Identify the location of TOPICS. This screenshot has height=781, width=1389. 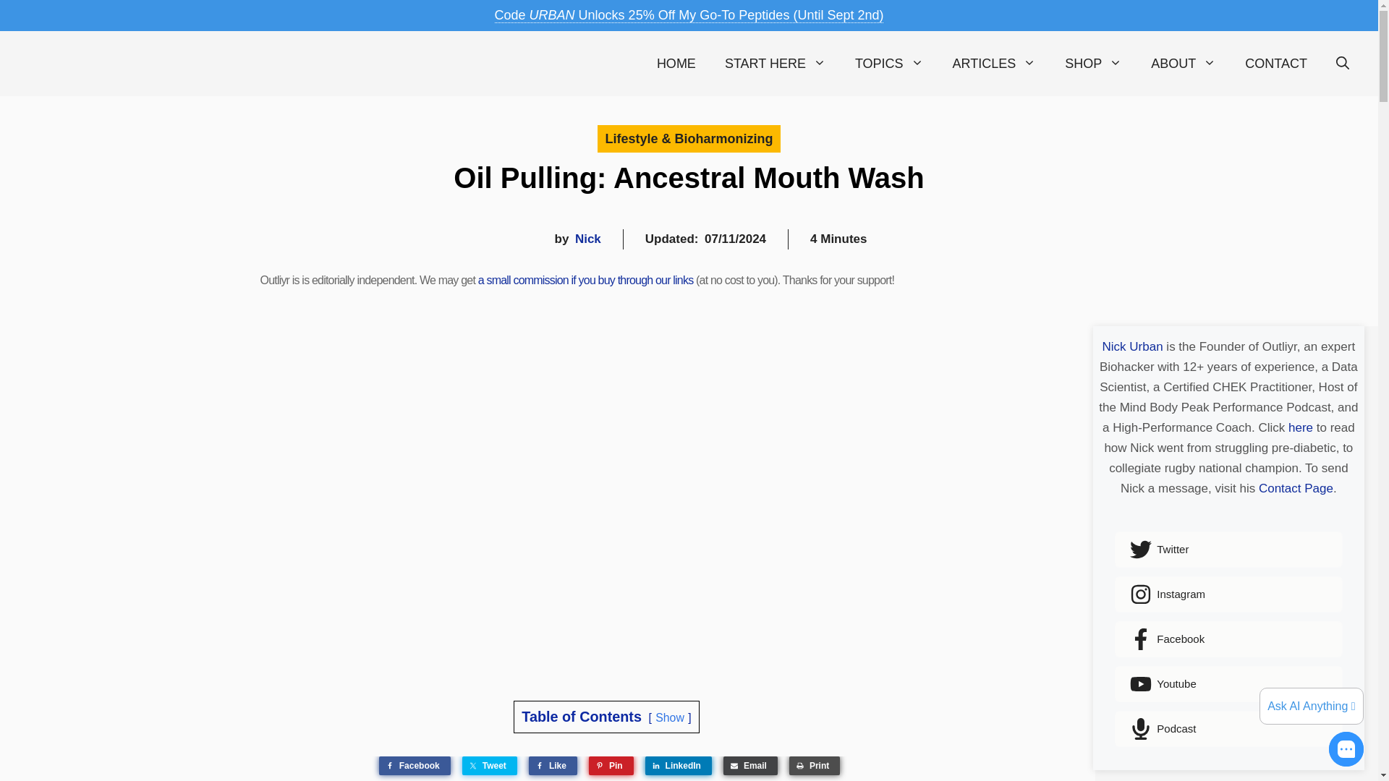
(889, 64).